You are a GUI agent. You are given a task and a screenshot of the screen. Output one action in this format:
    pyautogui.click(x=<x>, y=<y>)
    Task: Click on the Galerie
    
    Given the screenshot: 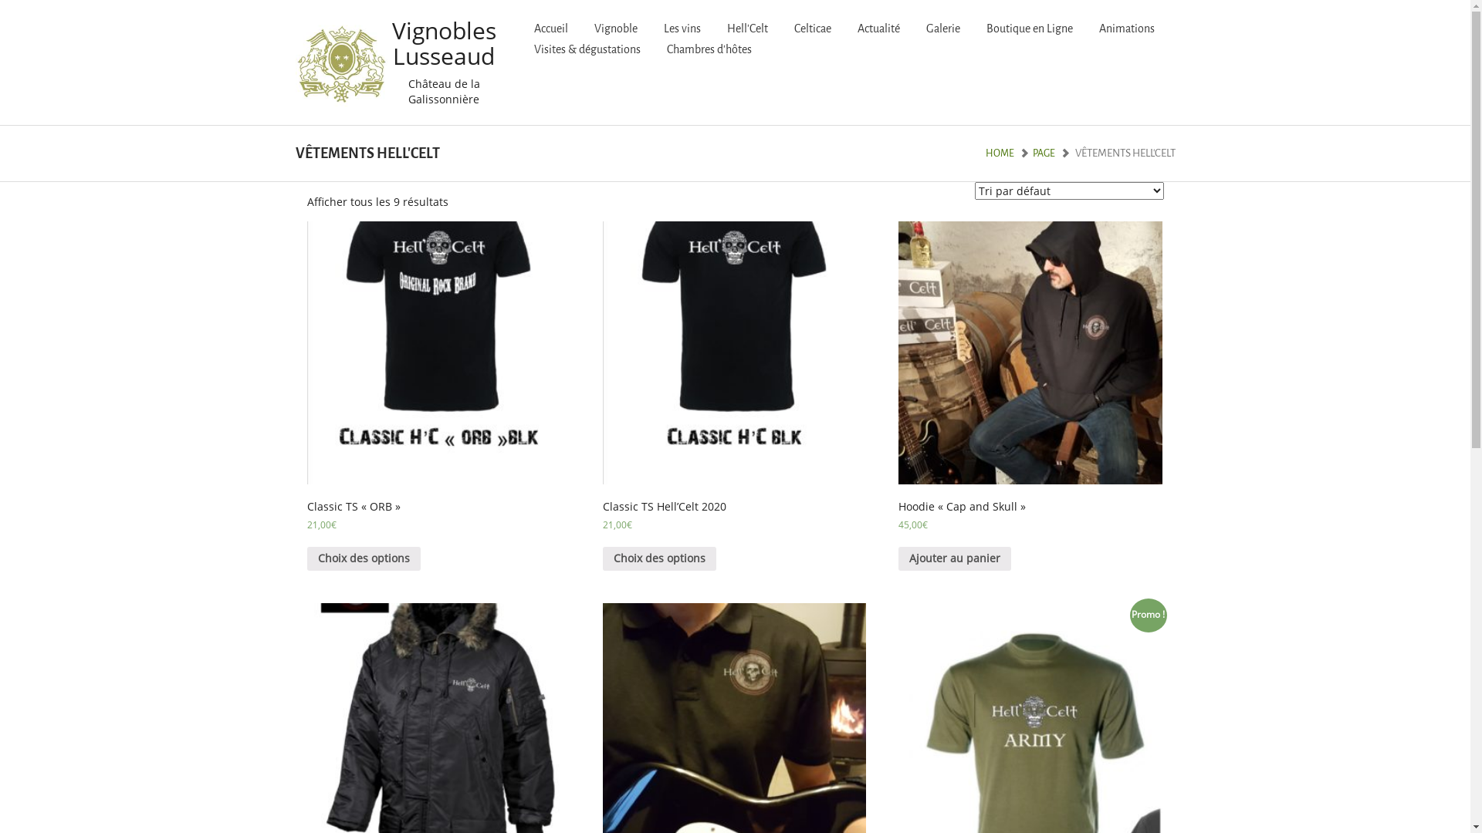 What is the action you would take?
    pyautogui.click(x=943, y=29)
    